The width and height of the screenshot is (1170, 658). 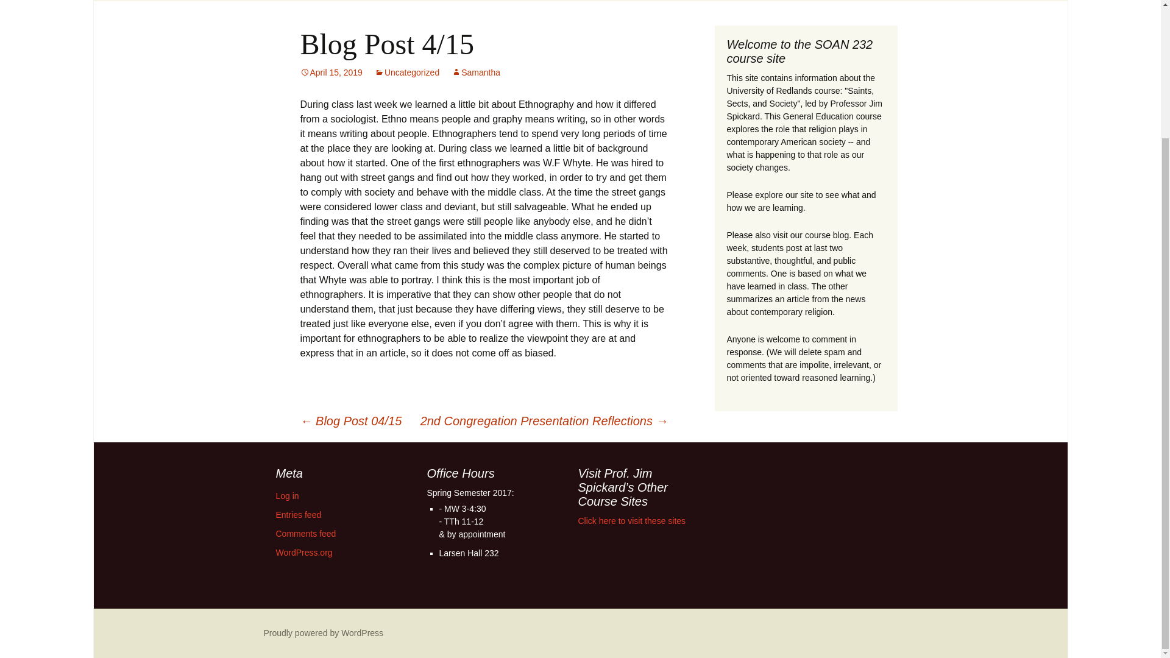 I want to click on Grades, so click(x=726, y=1).